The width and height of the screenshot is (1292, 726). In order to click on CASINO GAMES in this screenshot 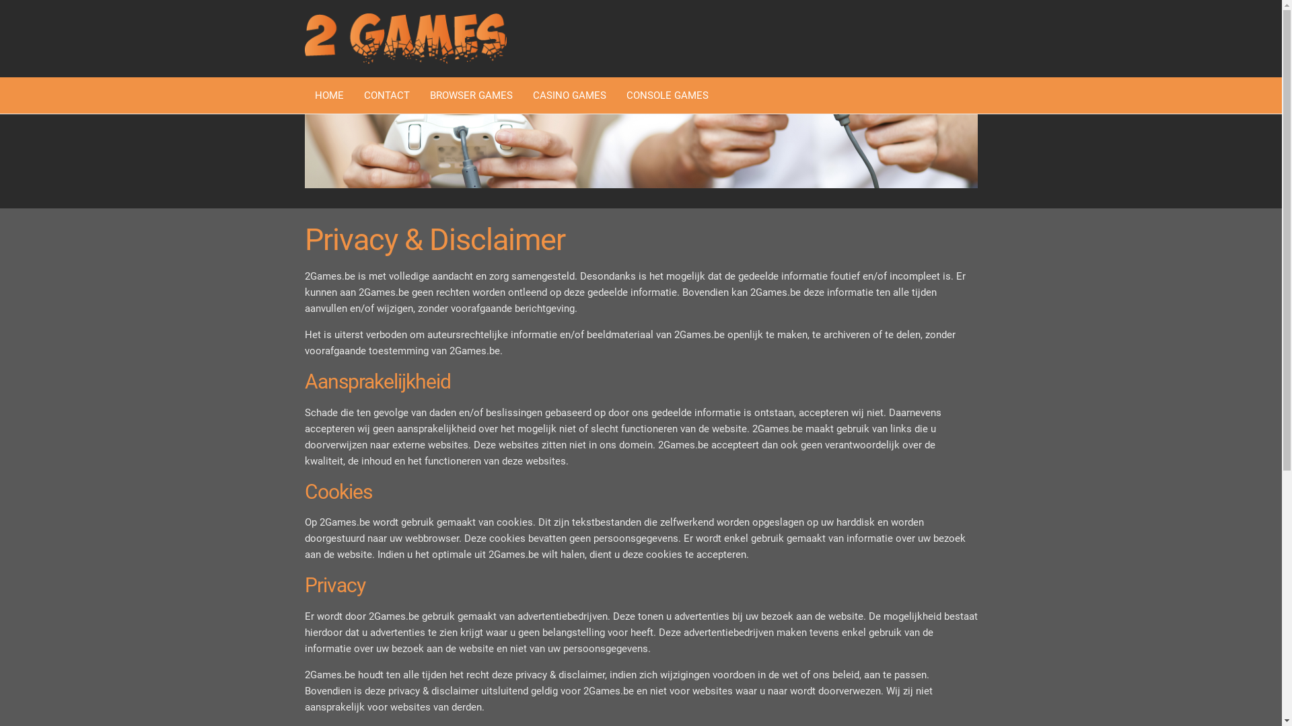, I will do `click(569, 95)`.